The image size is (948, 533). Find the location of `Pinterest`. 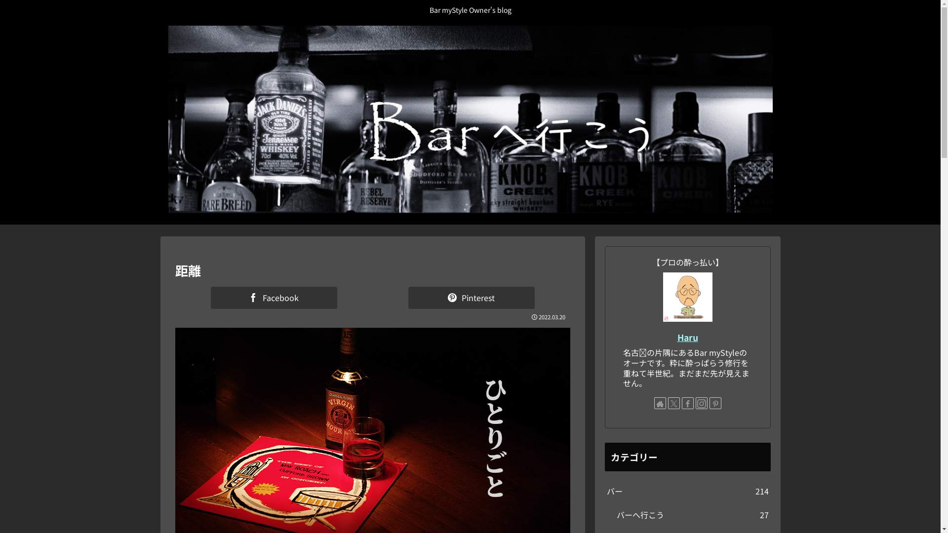

Pinterest is located at coordinates (471, 298).